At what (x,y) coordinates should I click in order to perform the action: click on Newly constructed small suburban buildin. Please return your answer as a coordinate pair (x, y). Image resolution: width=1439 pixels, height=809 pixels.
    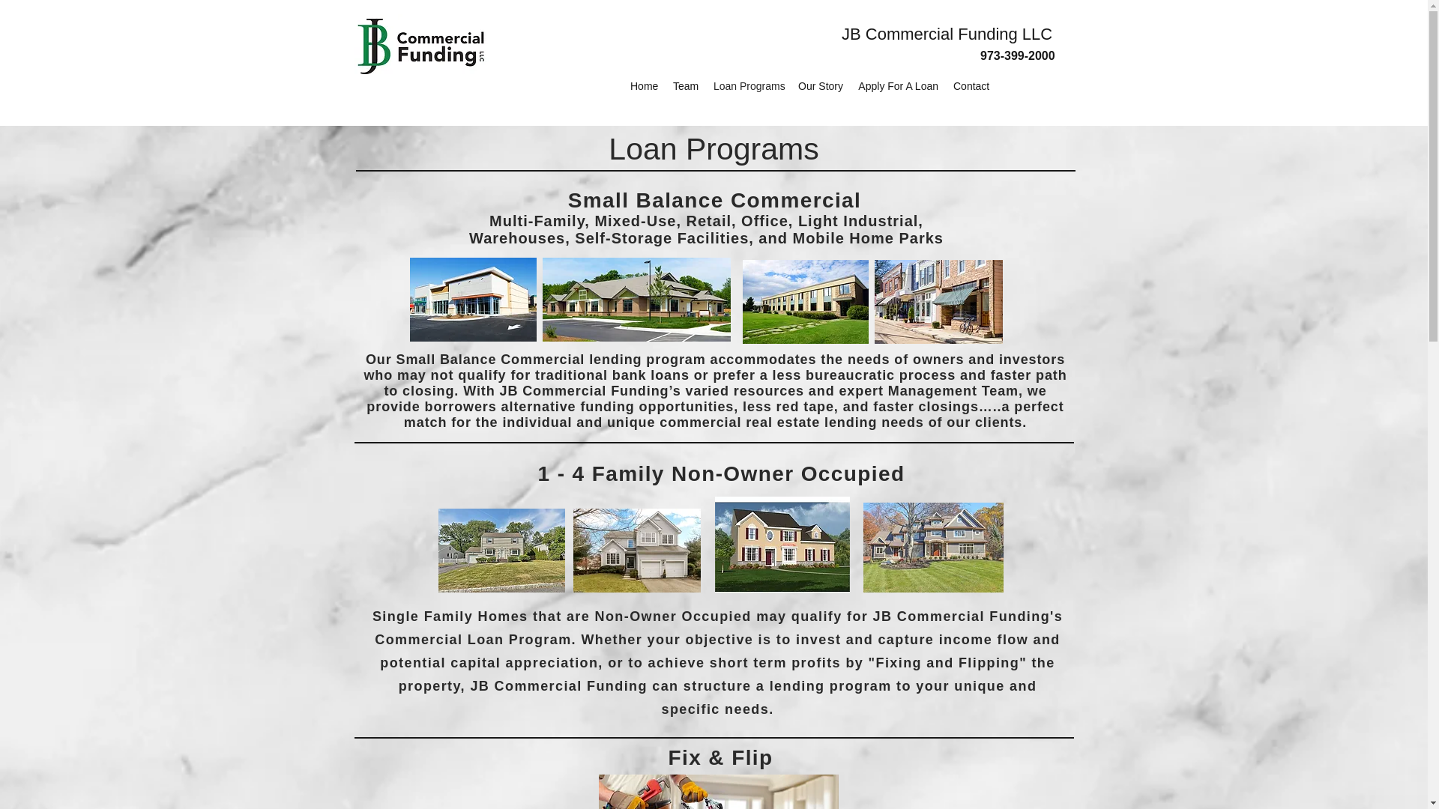
    Looking at the image, I should click on (636, 300).